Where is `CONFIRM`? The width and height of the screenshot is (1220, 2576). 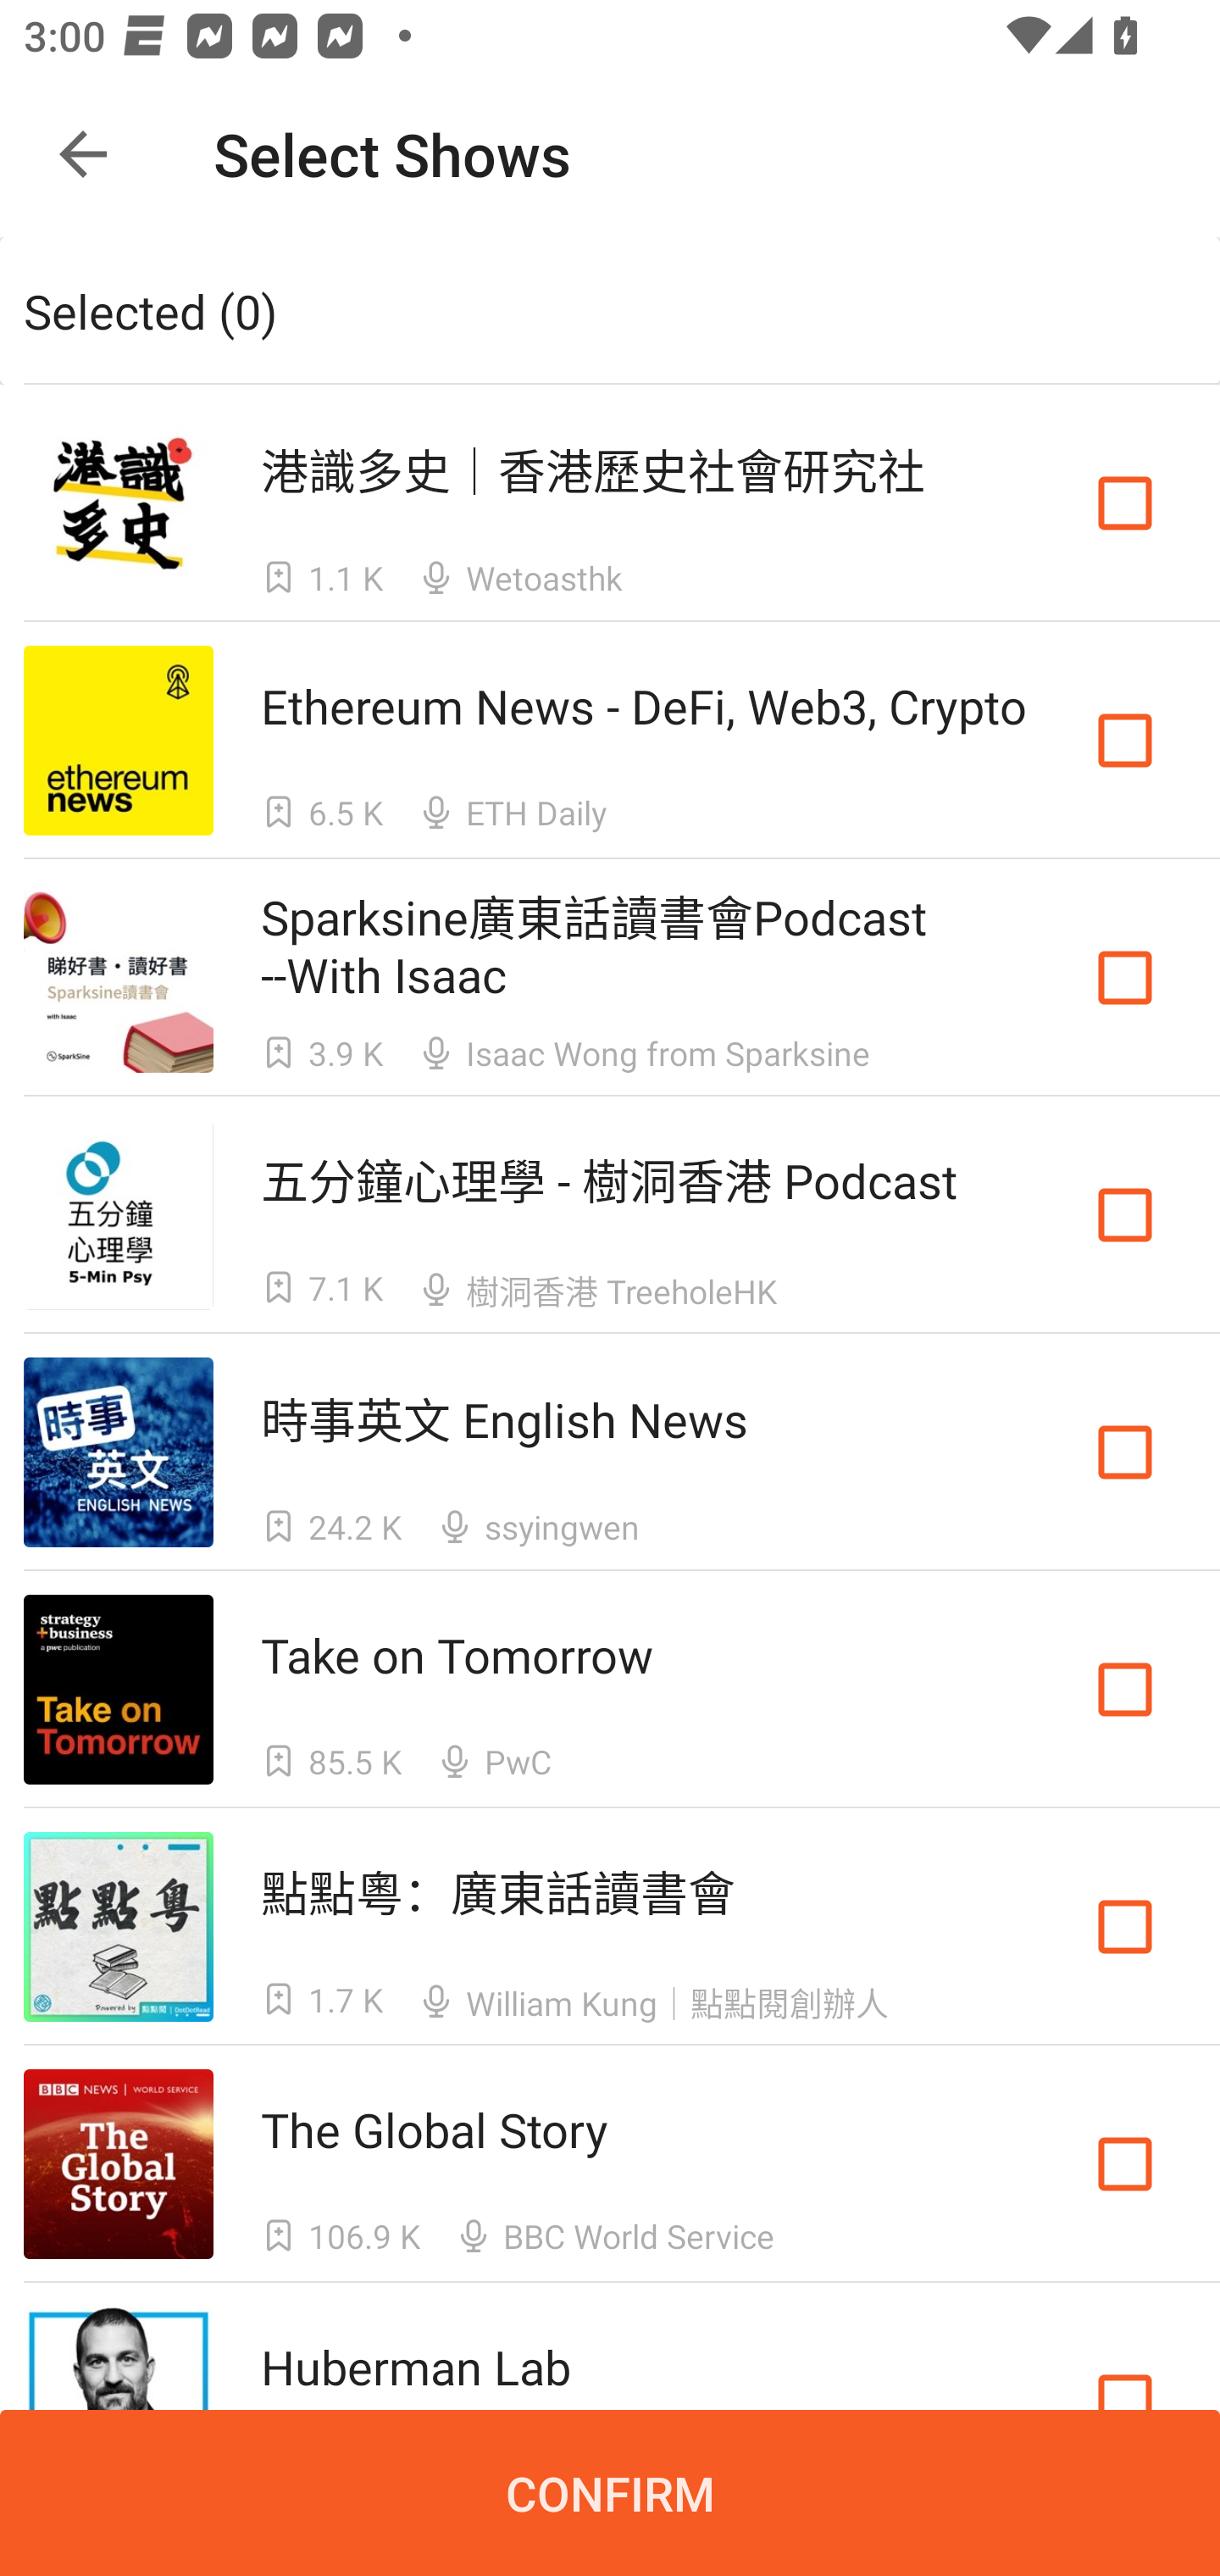 CONFIRM is located at coordinates (610, 2493).